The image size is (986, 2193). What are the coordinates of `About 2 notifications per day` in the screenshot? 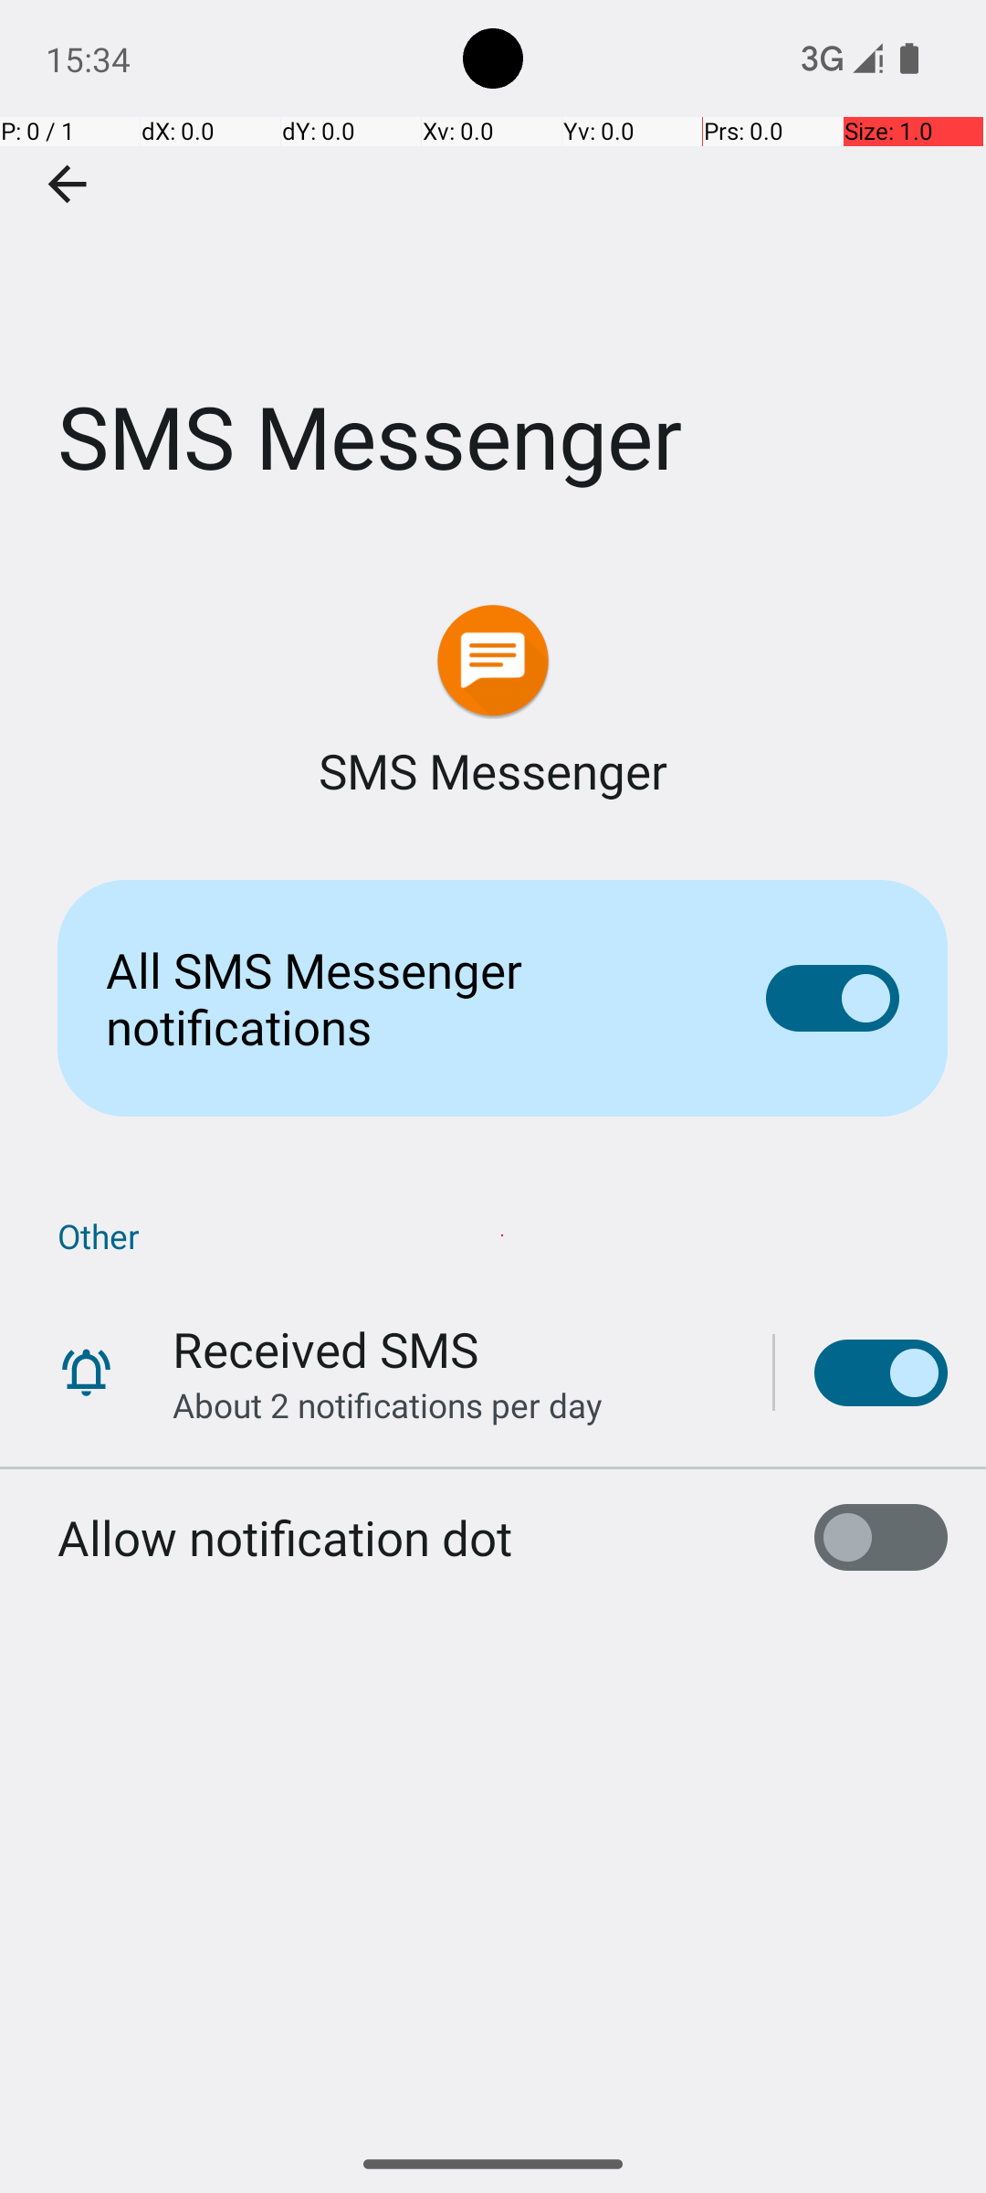 It's located at (387, 1405).